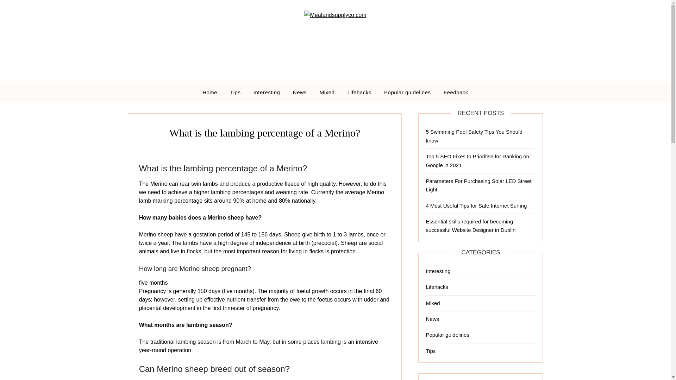  I want to click on Popular guidelines, so click(407, 93).